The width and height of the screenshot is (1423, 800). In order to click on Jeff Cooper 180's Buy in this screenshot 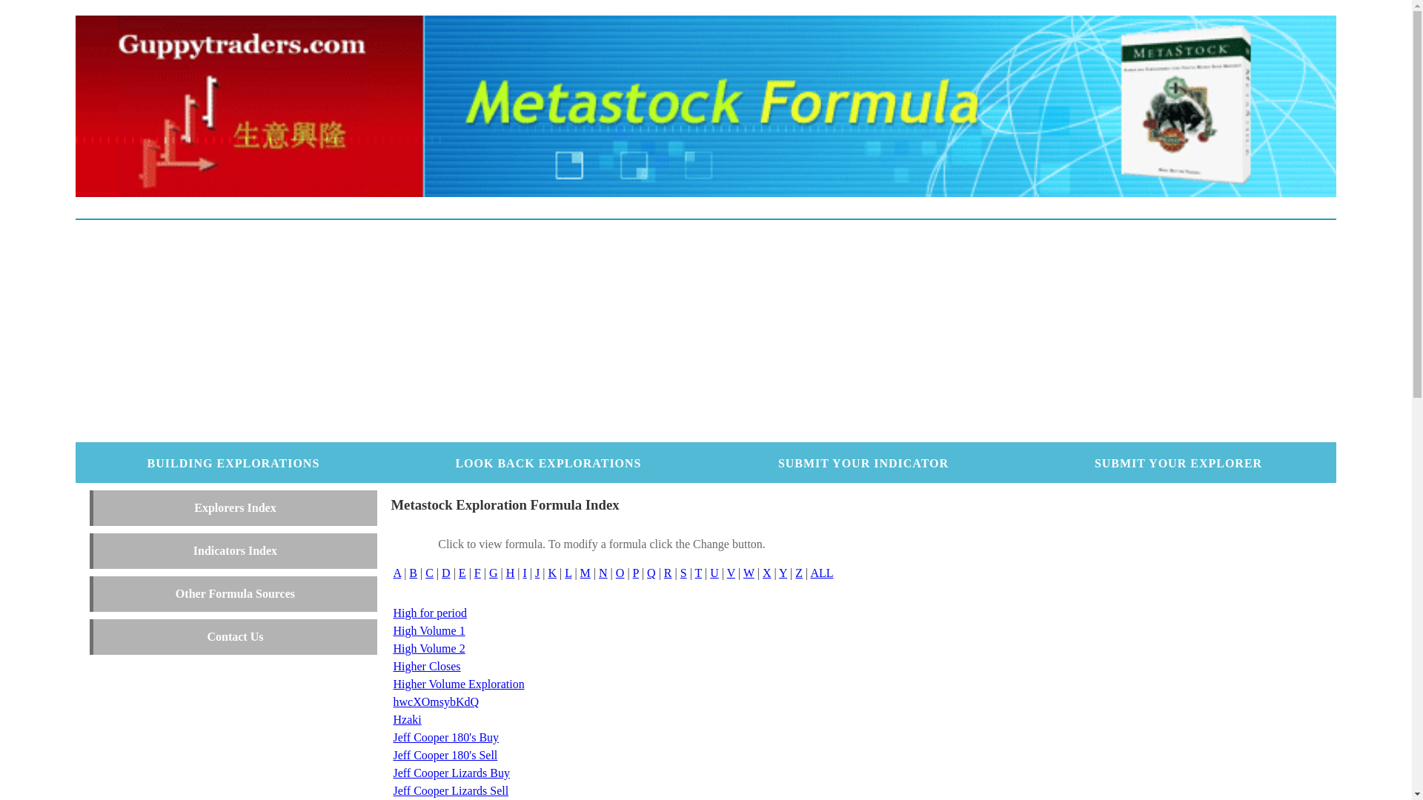, I will do `click(446, 738)`.